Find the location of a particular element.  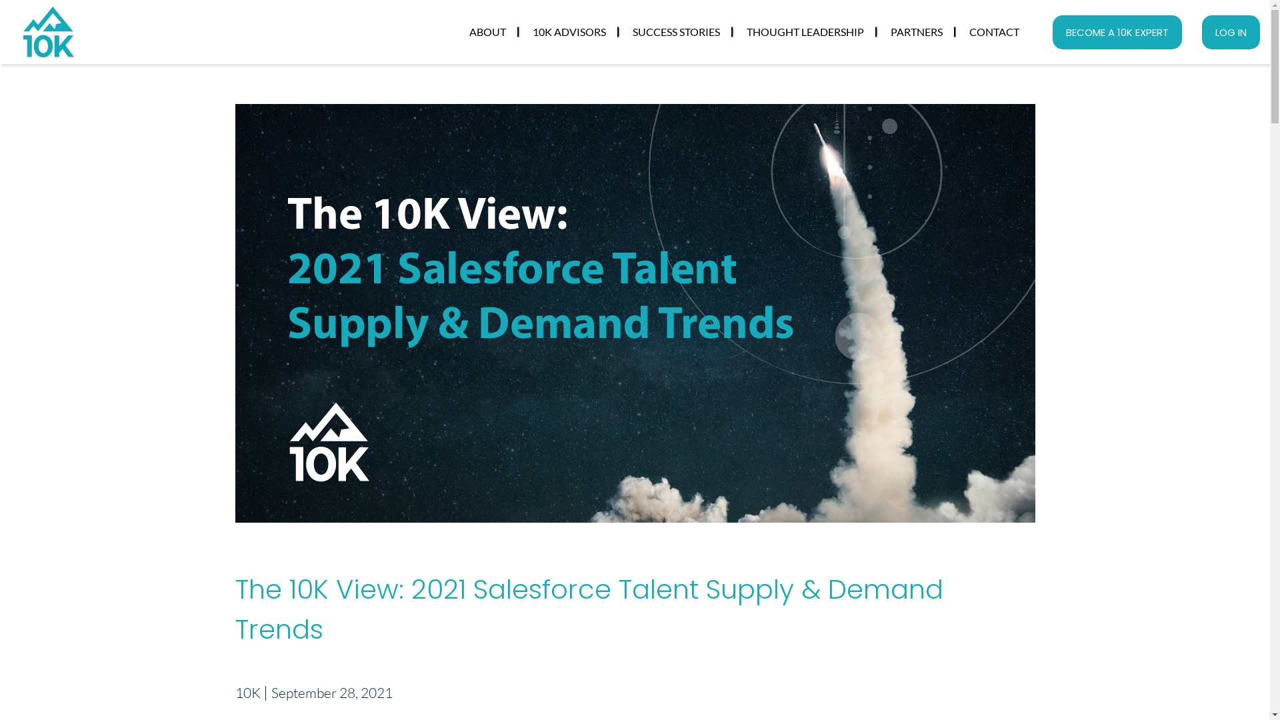

SUCCESS STORIES is located at coordinates (676, 32).